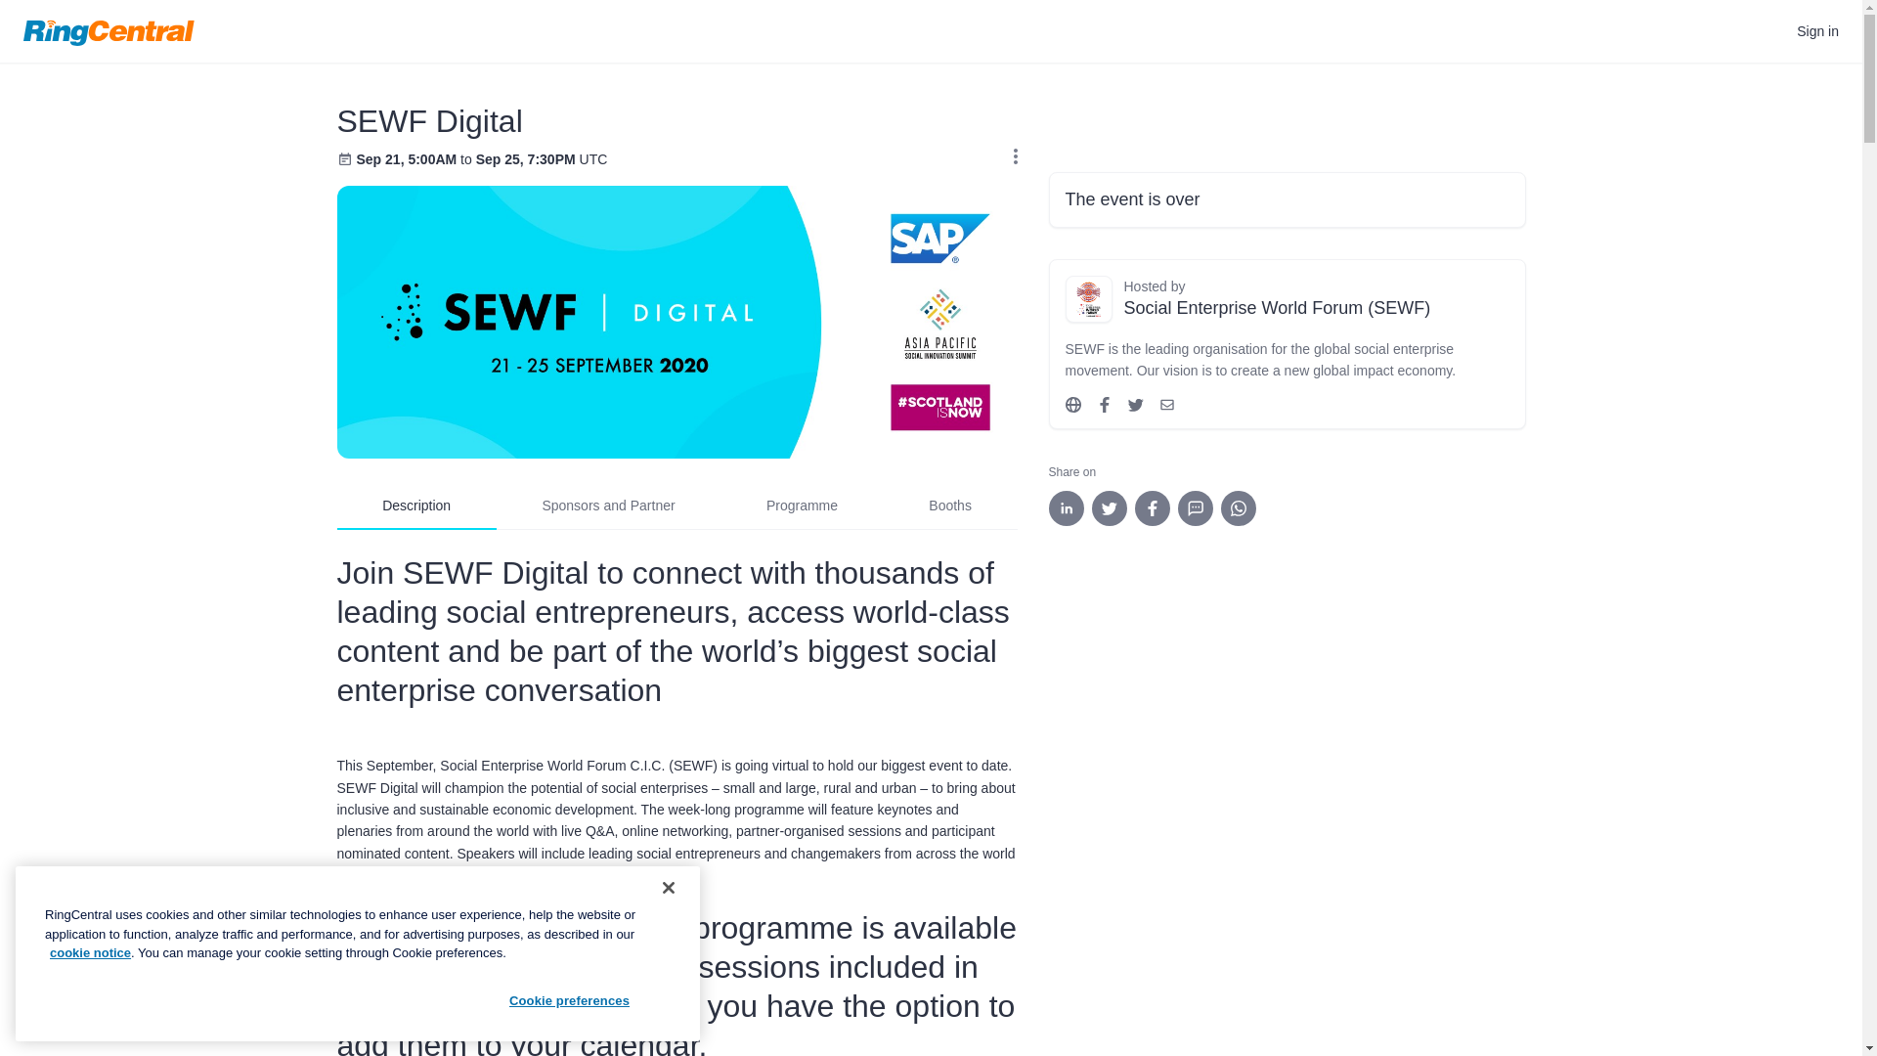  What do you see at coordinates (950, 506) in the screenshot?
I see `Booths` at bounding box center [950, 506].